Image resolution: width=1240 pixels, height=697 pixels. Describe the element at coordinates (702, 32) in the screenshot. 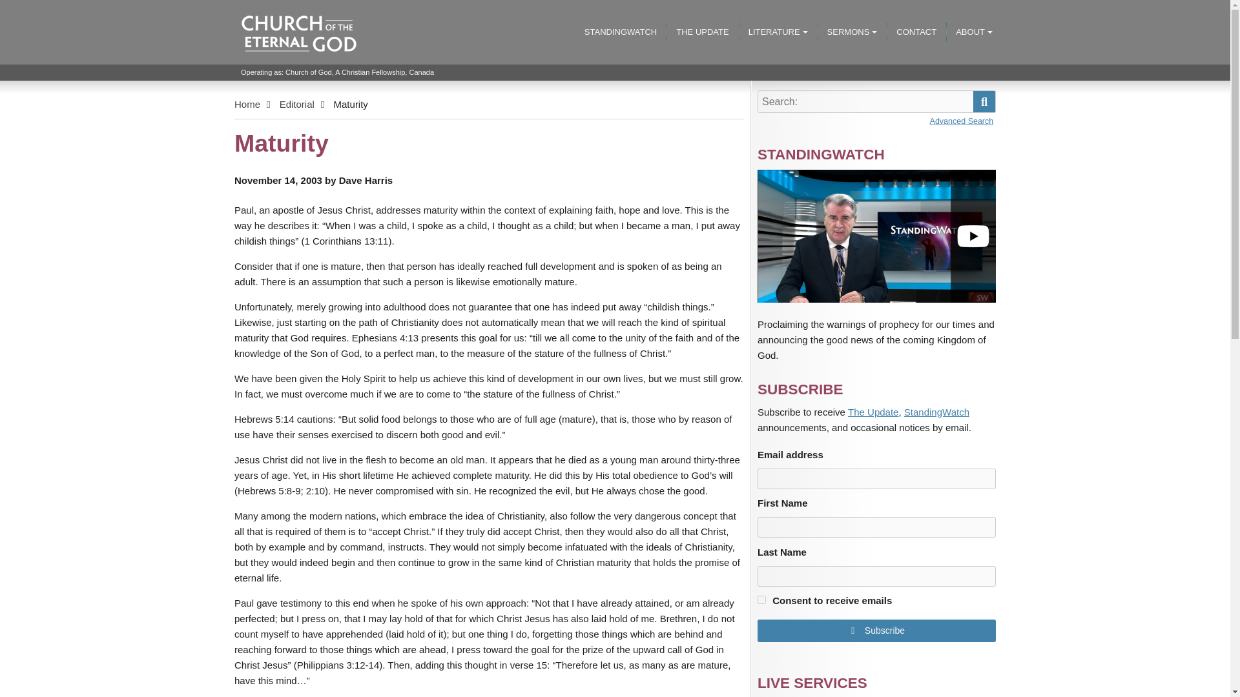

I see `THE UPDATE` at that location.